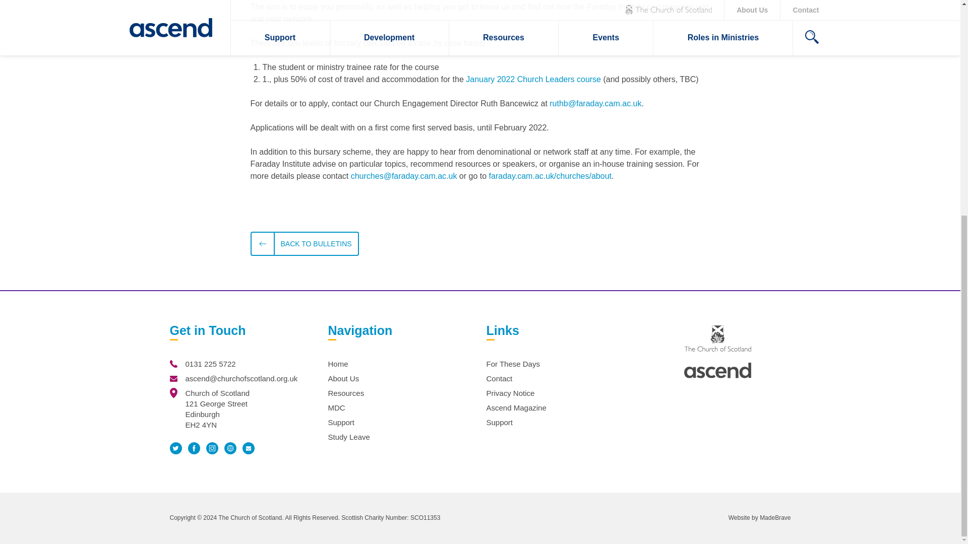 This screenshot has height=544, width=968. Describe the element at coordinates (175, 448) in the screenshot. I see `Twitter` at that location.